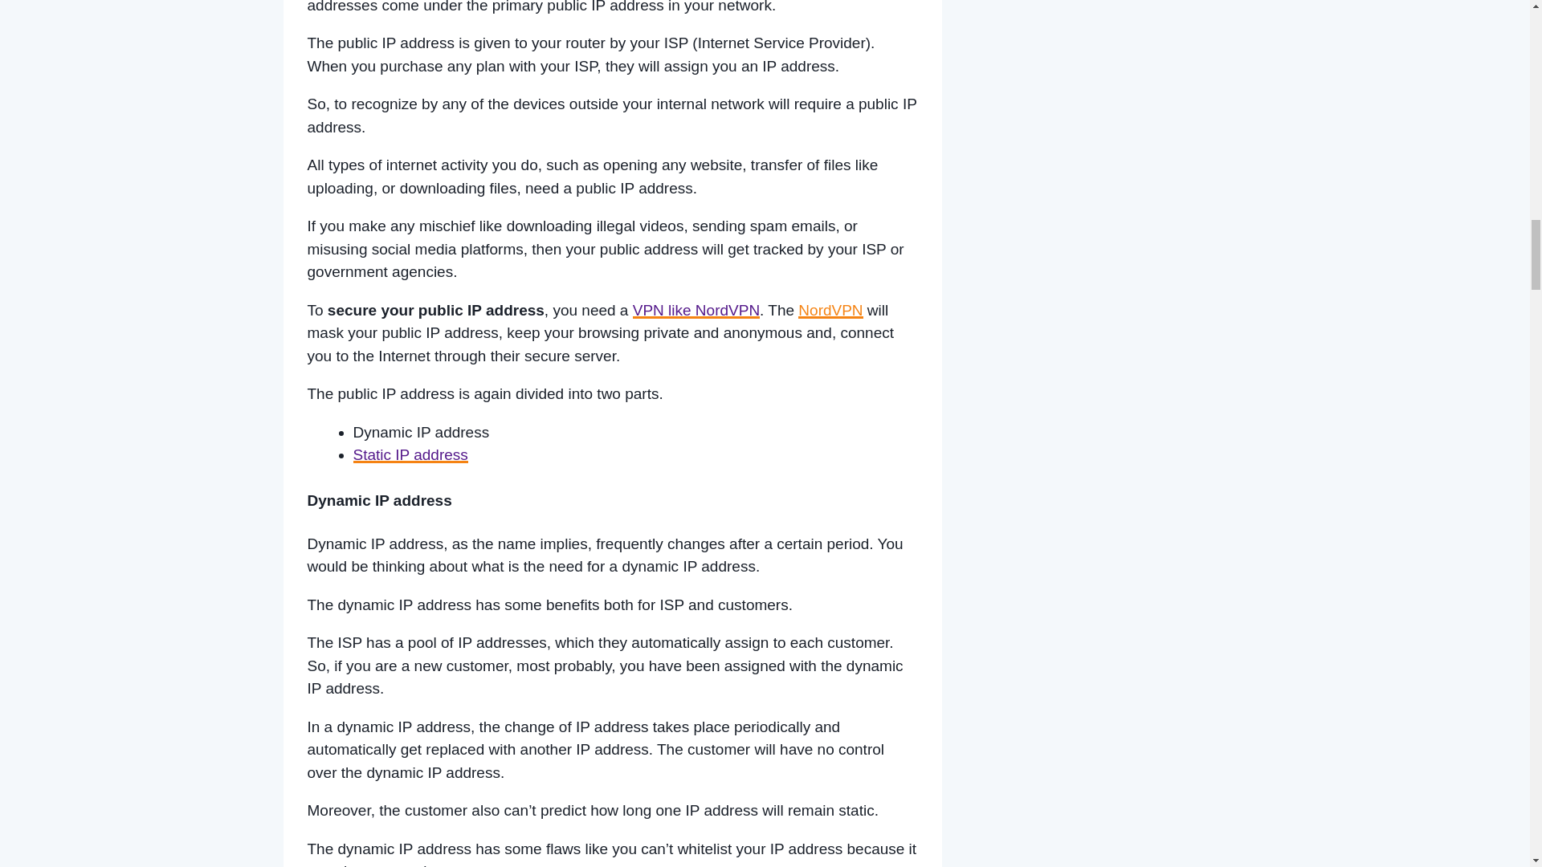 Image resolution: width=1542 pixels, height=867 pixels. Describe the element at coordinates (830, 310) in the screenshot. I see `NordVPN` at that location.